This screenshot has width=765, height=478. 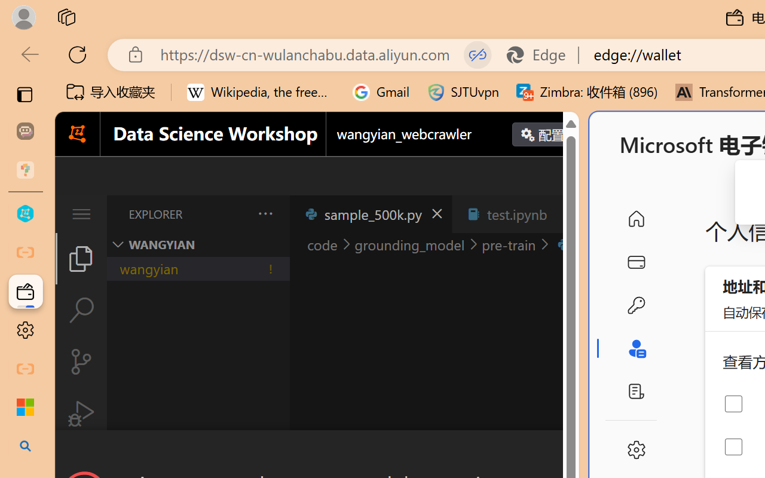 I want to click on test.ipynb, so click(x=516, y=214).